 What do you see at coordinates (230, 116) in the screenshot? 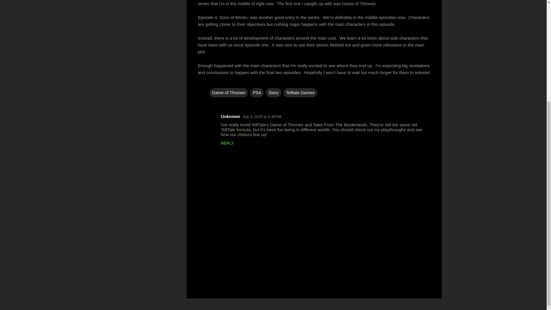
I see `Unknown` at bounding box center [230, 116].